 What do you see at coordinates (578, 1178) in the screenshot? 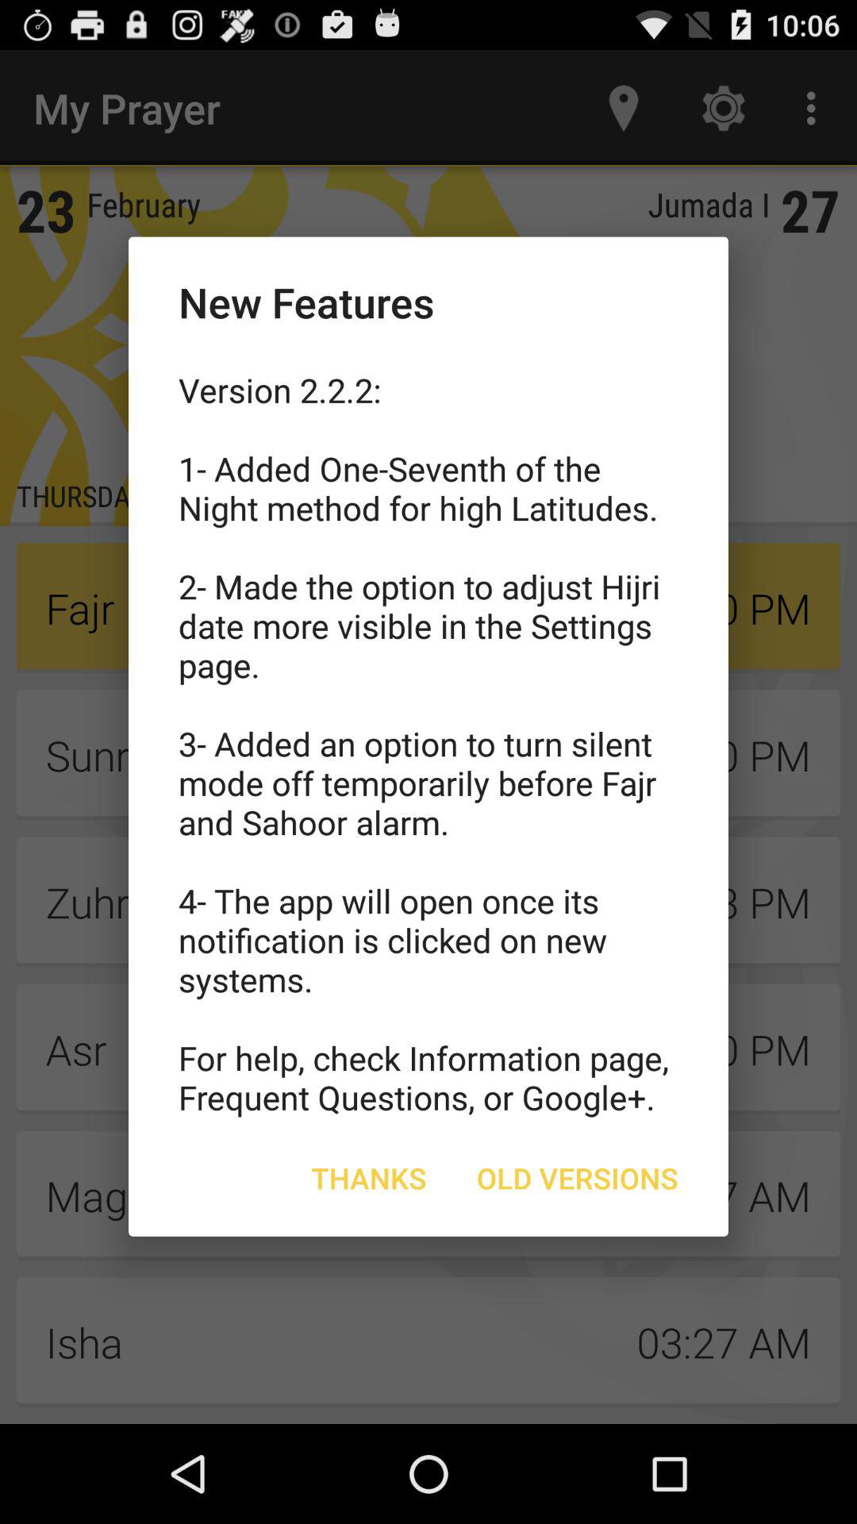
I see `scroll to old versions icon` at bounding box center [578, 1178].